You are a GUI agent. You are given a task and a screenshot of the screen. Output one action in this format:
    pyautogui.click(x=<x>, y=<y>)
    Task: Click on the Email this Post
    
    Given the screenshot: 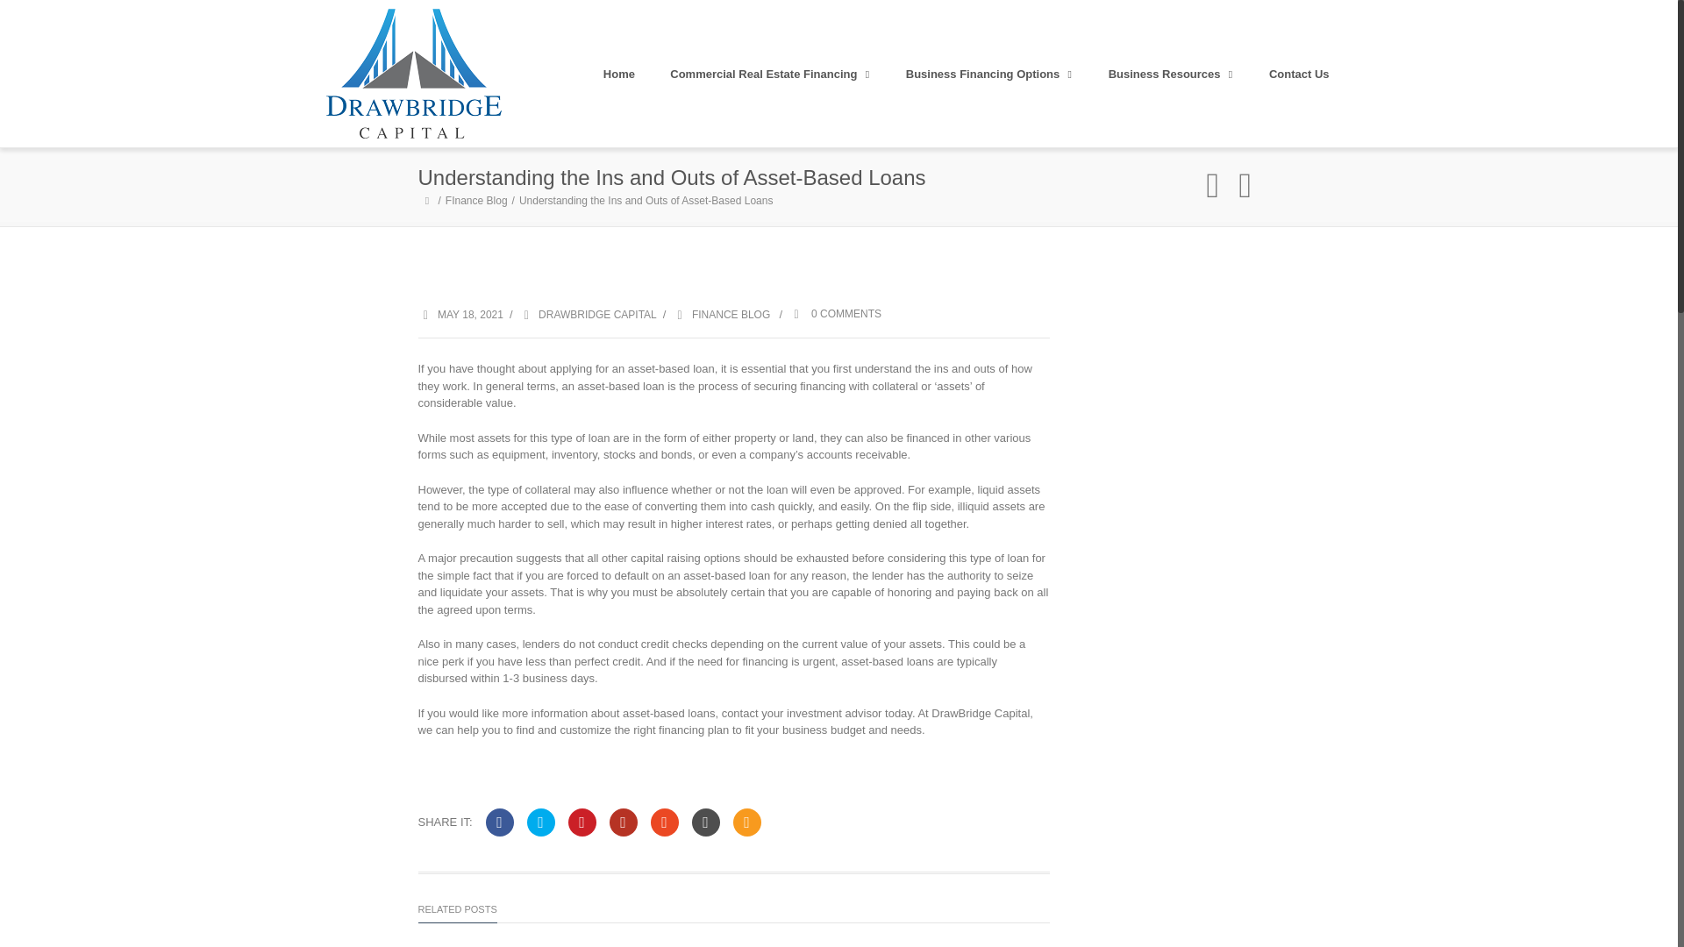 What is the action you would take?
    pyautogui.click(x=746, y=822)
    